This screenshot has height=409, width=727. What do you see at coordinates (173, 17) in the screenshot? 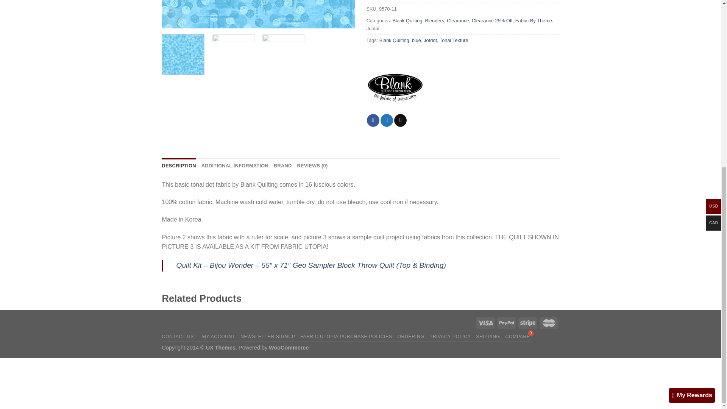
I see `Zoom` at bounding box center [173, 17].